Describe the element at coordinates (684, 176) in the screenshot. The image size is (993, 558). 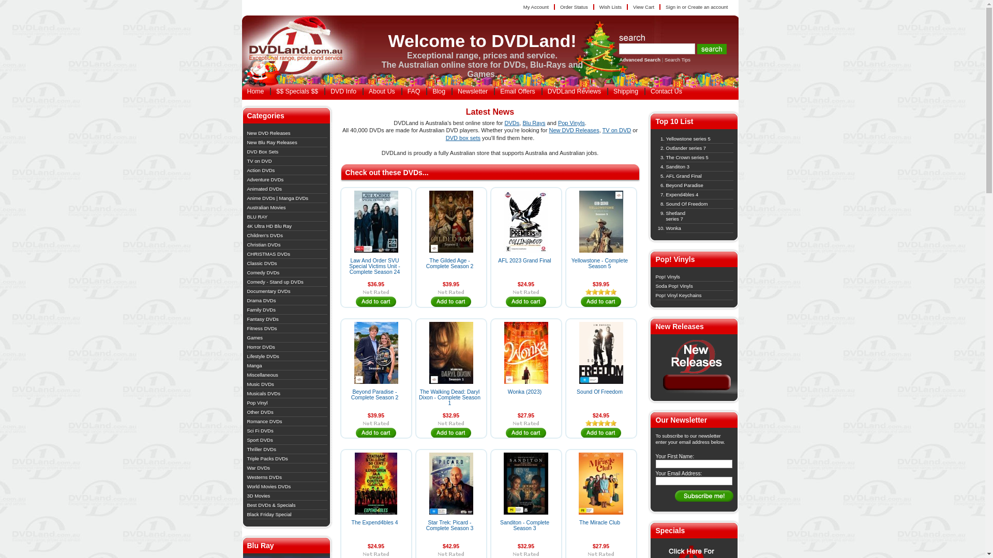
I see `AFL Grand Final` at that location.